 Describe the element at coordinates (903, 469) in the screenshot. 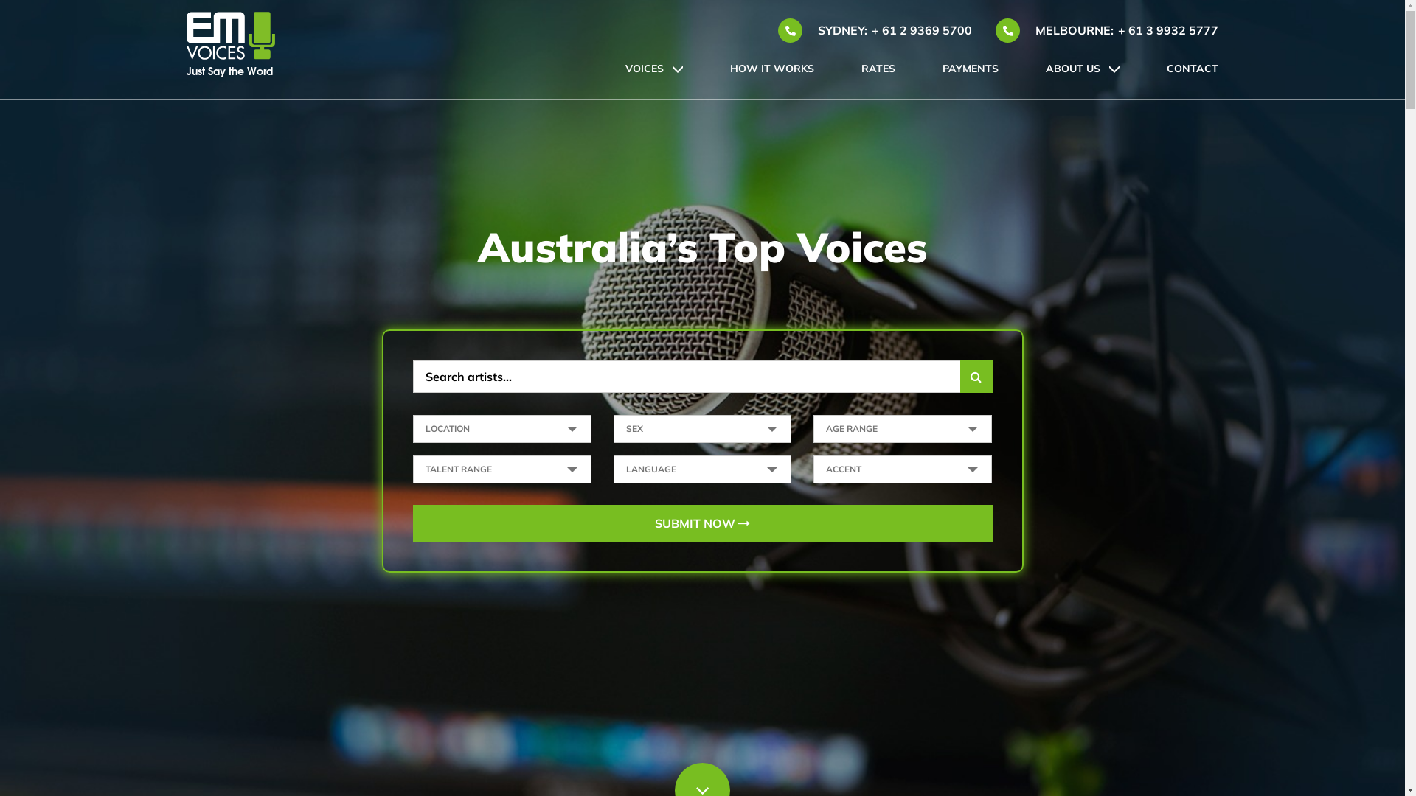

I see `ACCENT` at that location.